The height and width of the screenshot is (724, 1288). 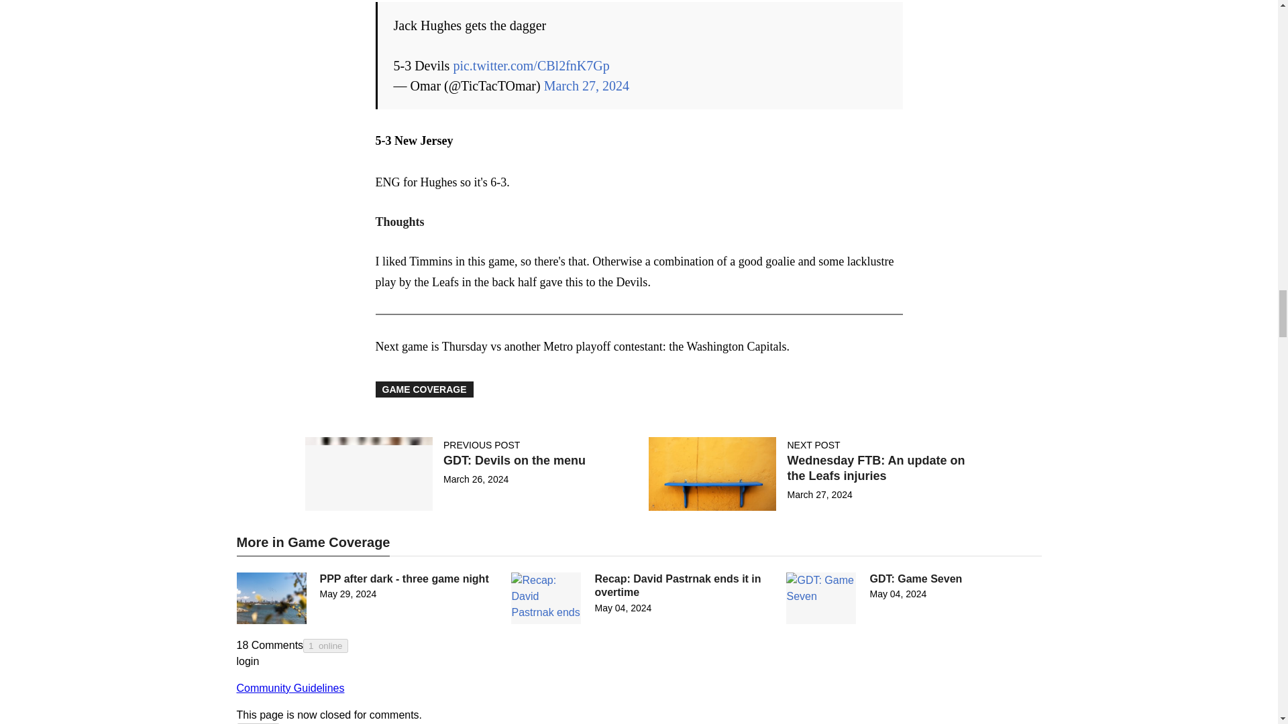 What do you see at coordinates (623, 607) in the screenshot?
I see `04 May, 2024` at bounding box center [623, 607].